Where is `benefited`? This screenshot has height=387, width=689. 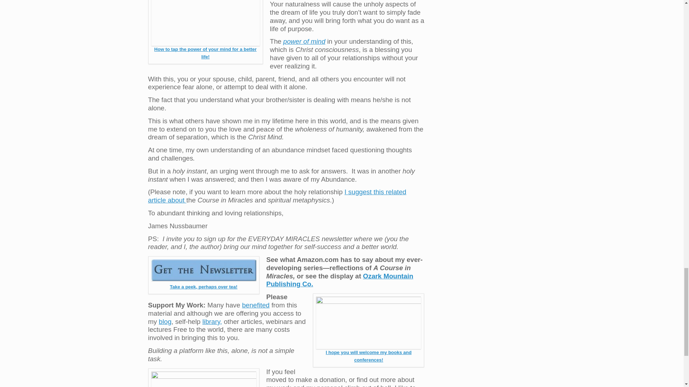
benefited is located at coordinates (256, 305).